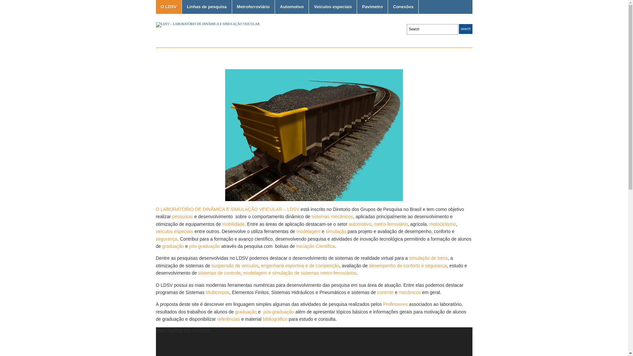 This screenshot has height=356, width=633. I want to click on mobilidade, so click(233, 224).